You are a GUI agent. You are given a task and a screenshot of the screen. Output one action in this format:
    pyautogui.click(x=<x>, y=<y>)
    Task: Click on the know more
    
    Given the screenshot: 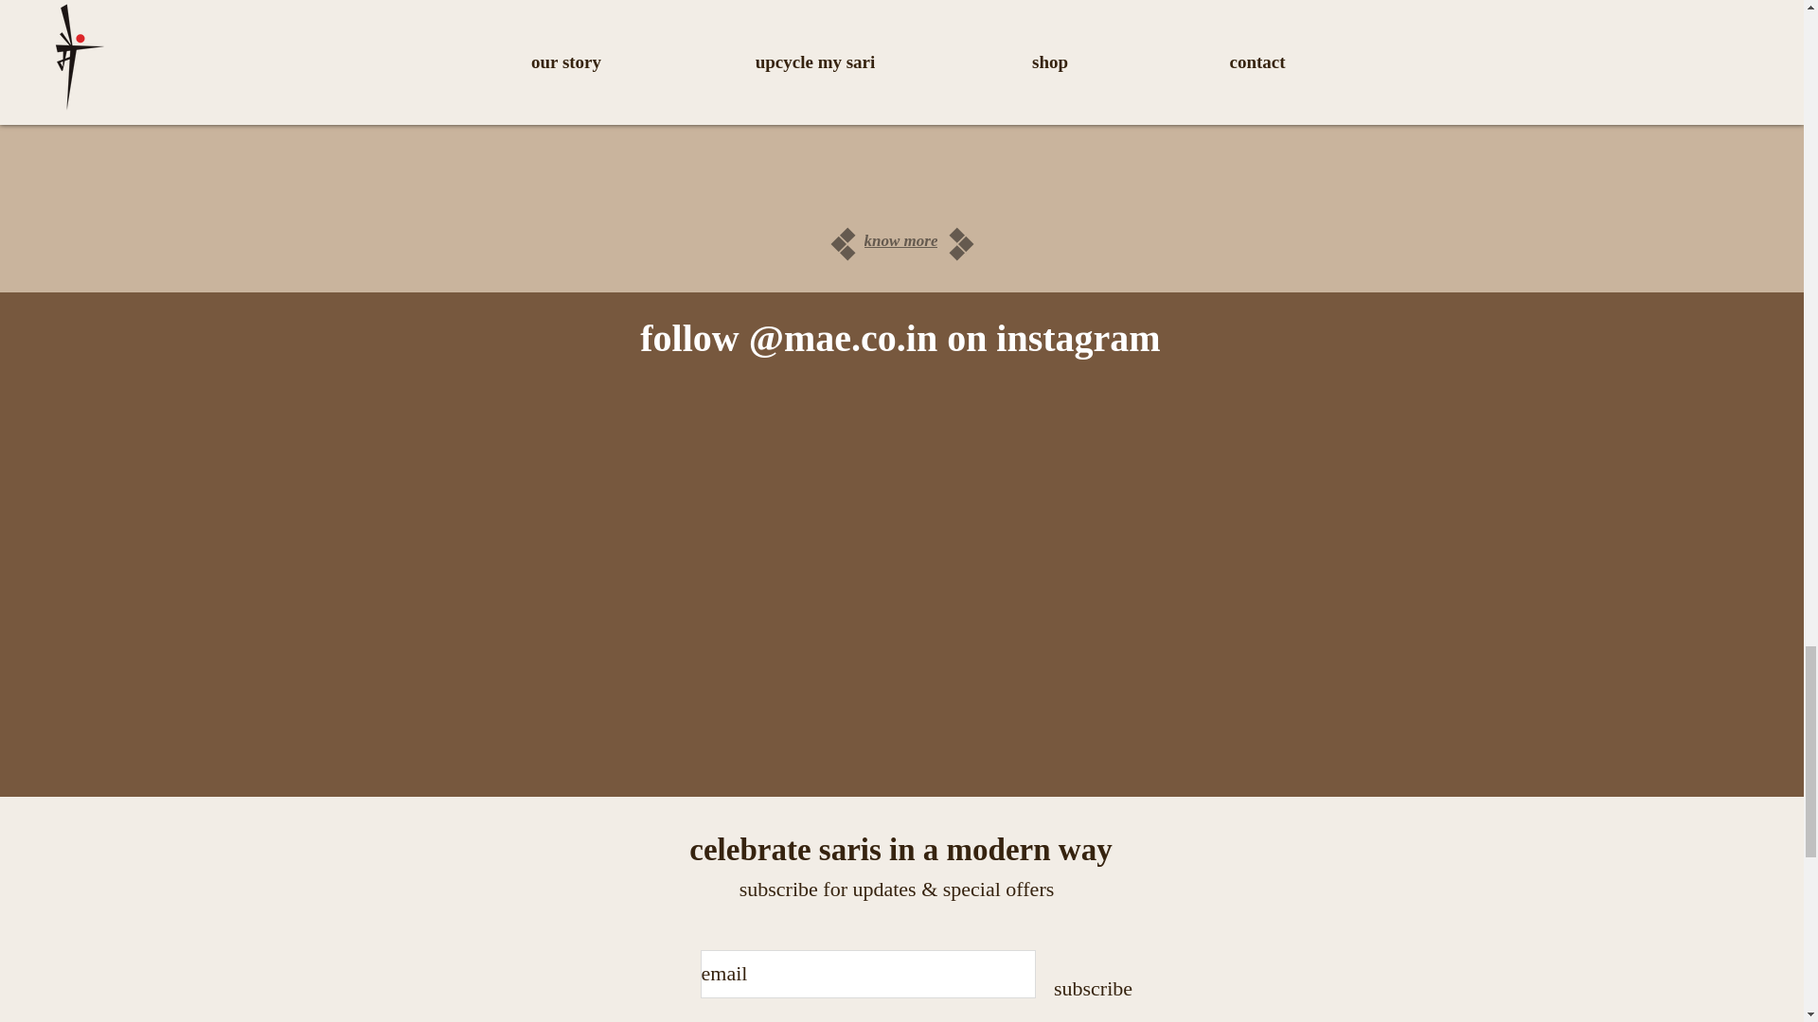 What is the action you would take?
    pyautogui.click(x=900, y=240)
    